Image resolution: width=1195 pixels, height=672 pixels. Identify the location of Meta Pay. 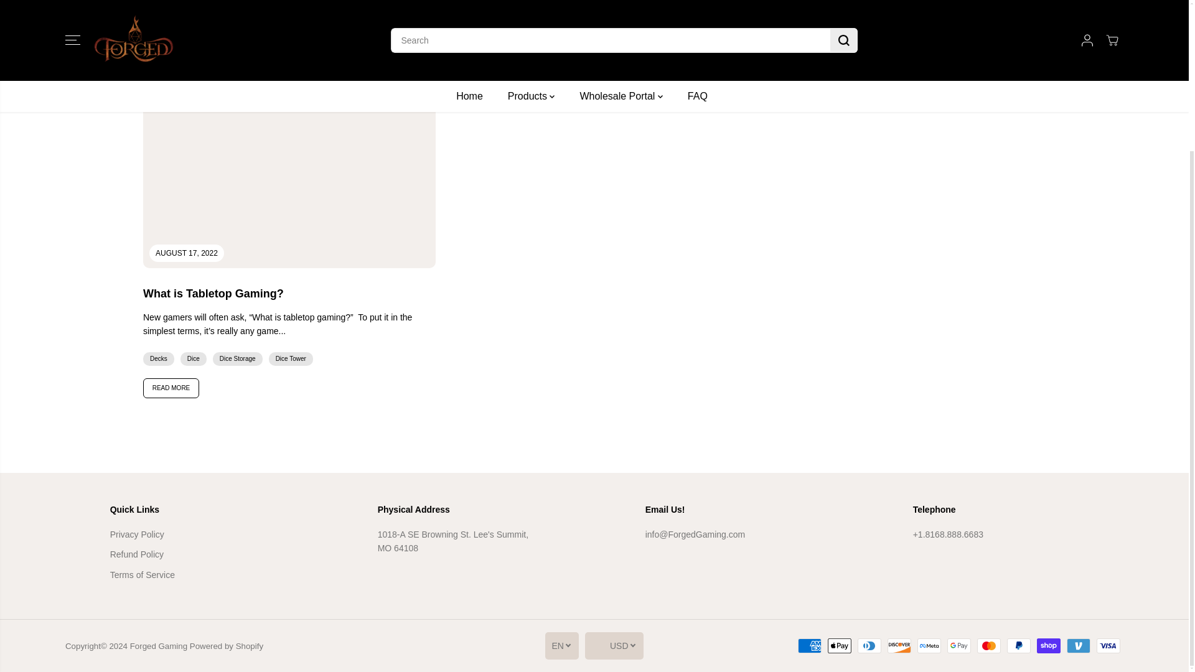
(929, 646).